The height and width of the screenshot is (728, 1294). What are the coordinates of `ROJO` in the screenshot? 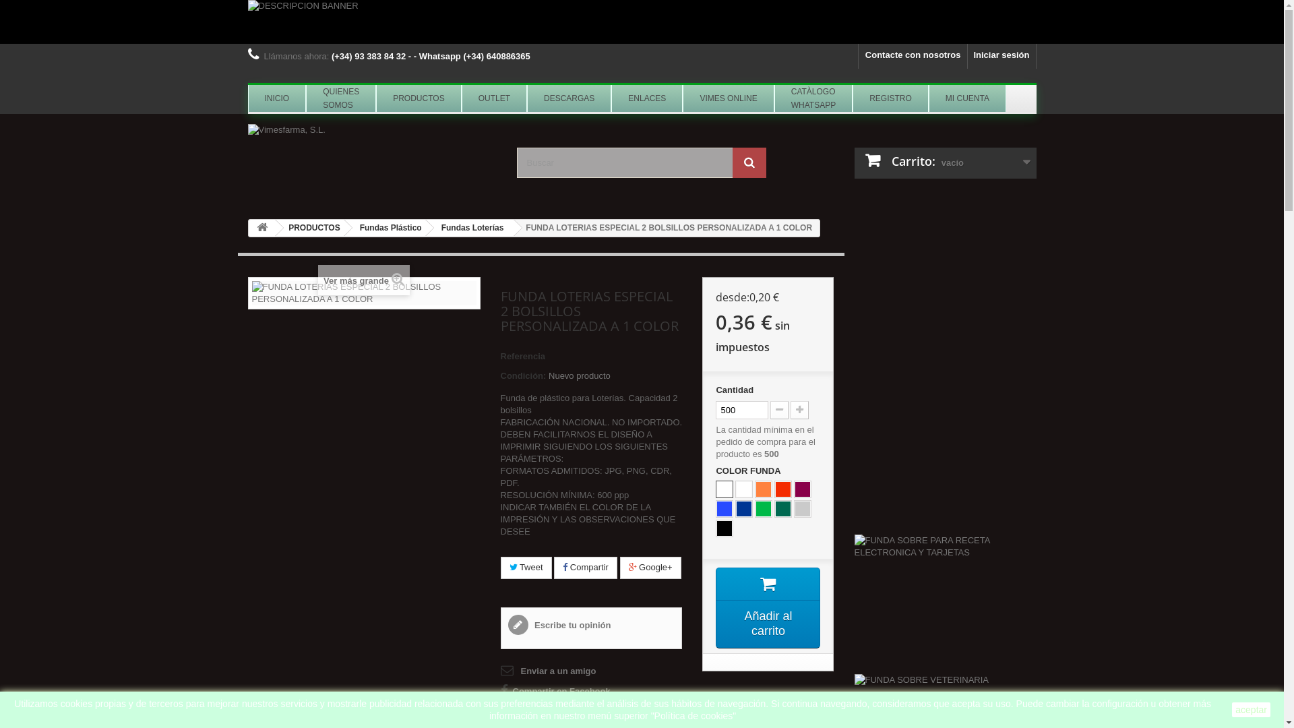 It's located at (783, 489).